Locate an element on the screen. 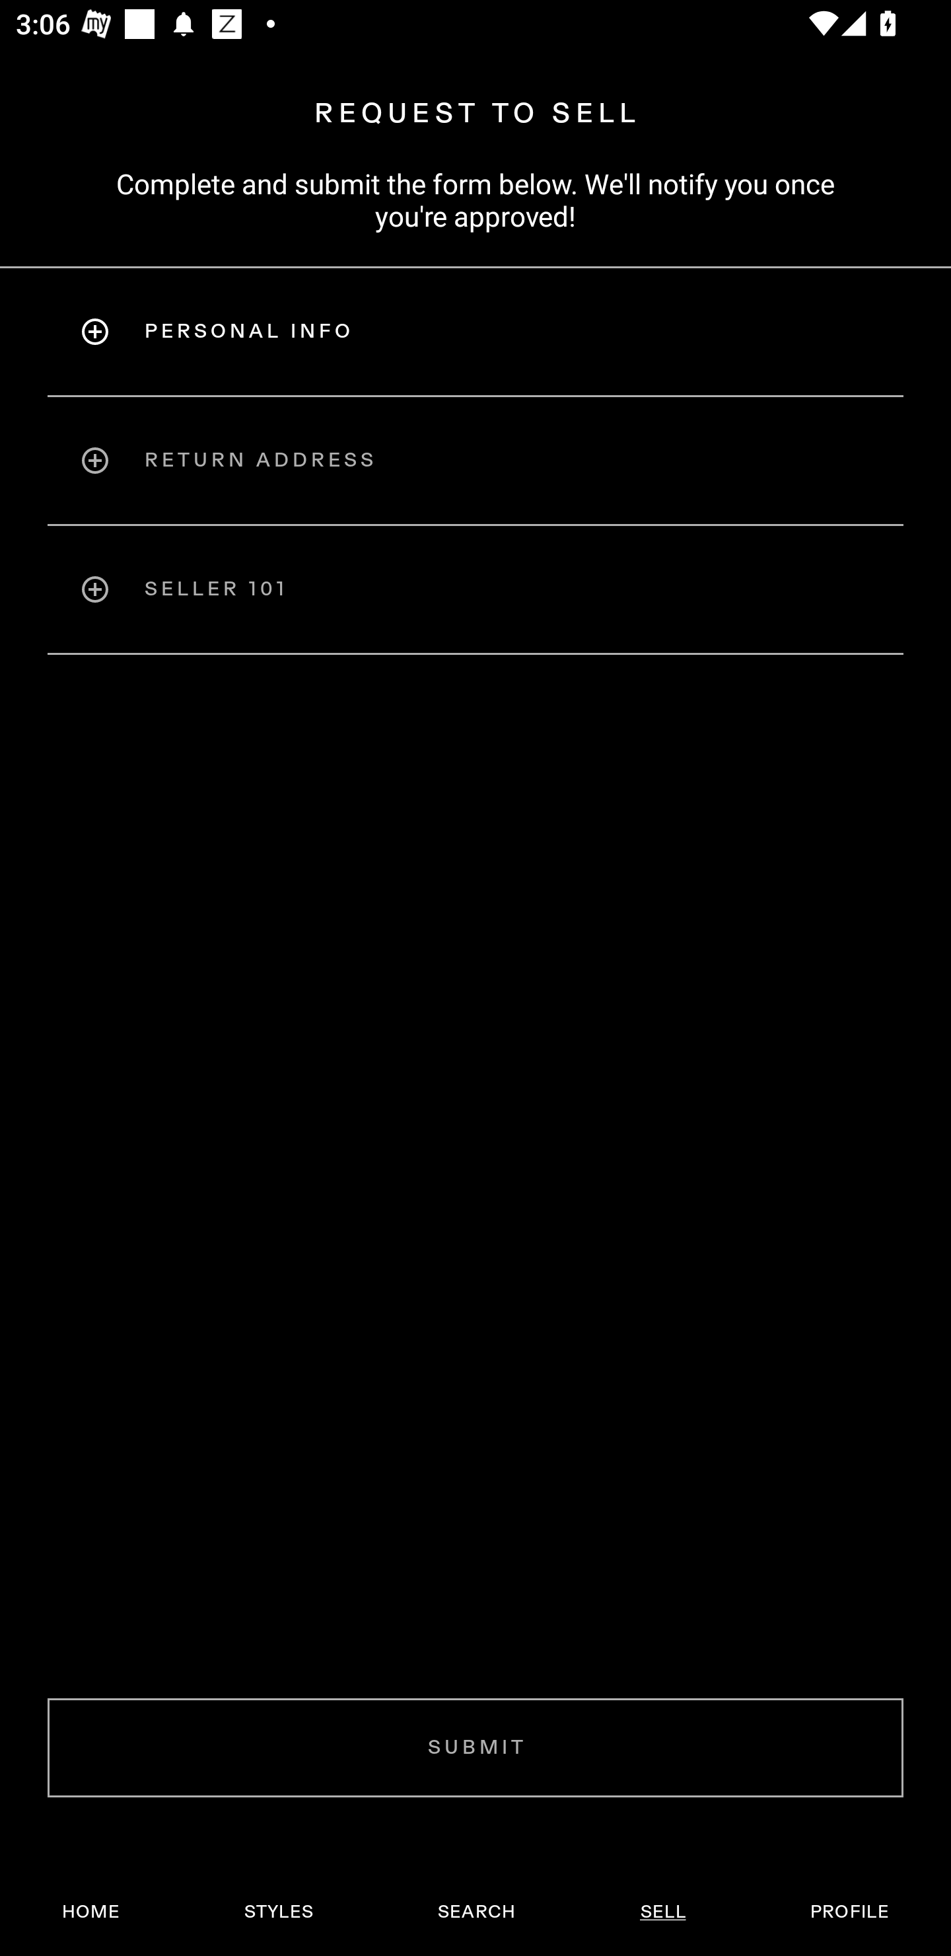  PROFILE is located at coordinates (849, 1912).